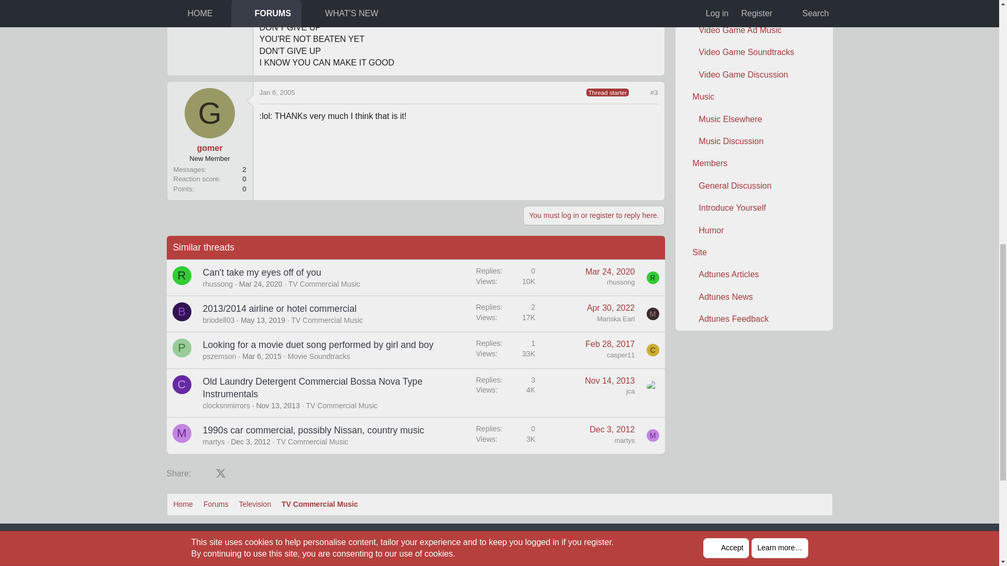 This screenshot has height=566, width=1007. I want to click on Feb 28, 2017 at 1:46 PM, so click(609, 344).